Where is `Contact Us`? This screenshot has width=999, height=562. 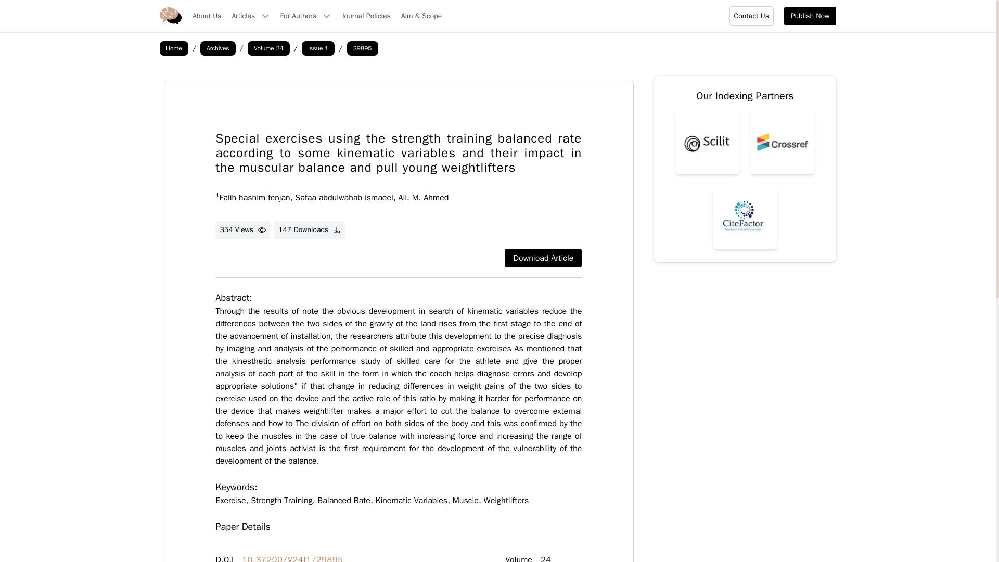 Contact Us is located at coordinates (751, 16).